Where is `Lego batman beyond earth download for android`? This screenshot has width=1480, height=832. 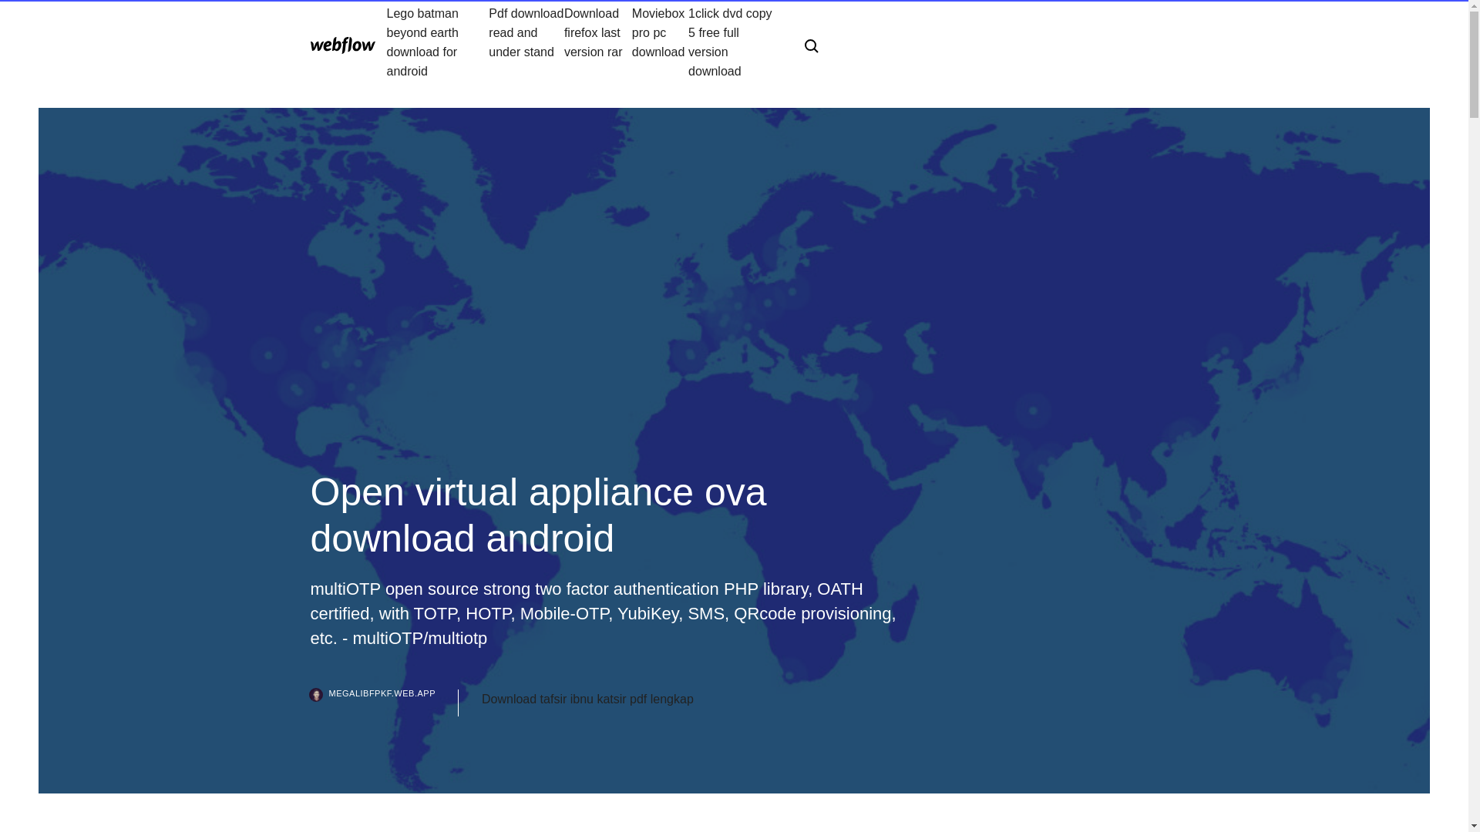
Lego batman beyond earth download for android is located at coordinates (438, 42).